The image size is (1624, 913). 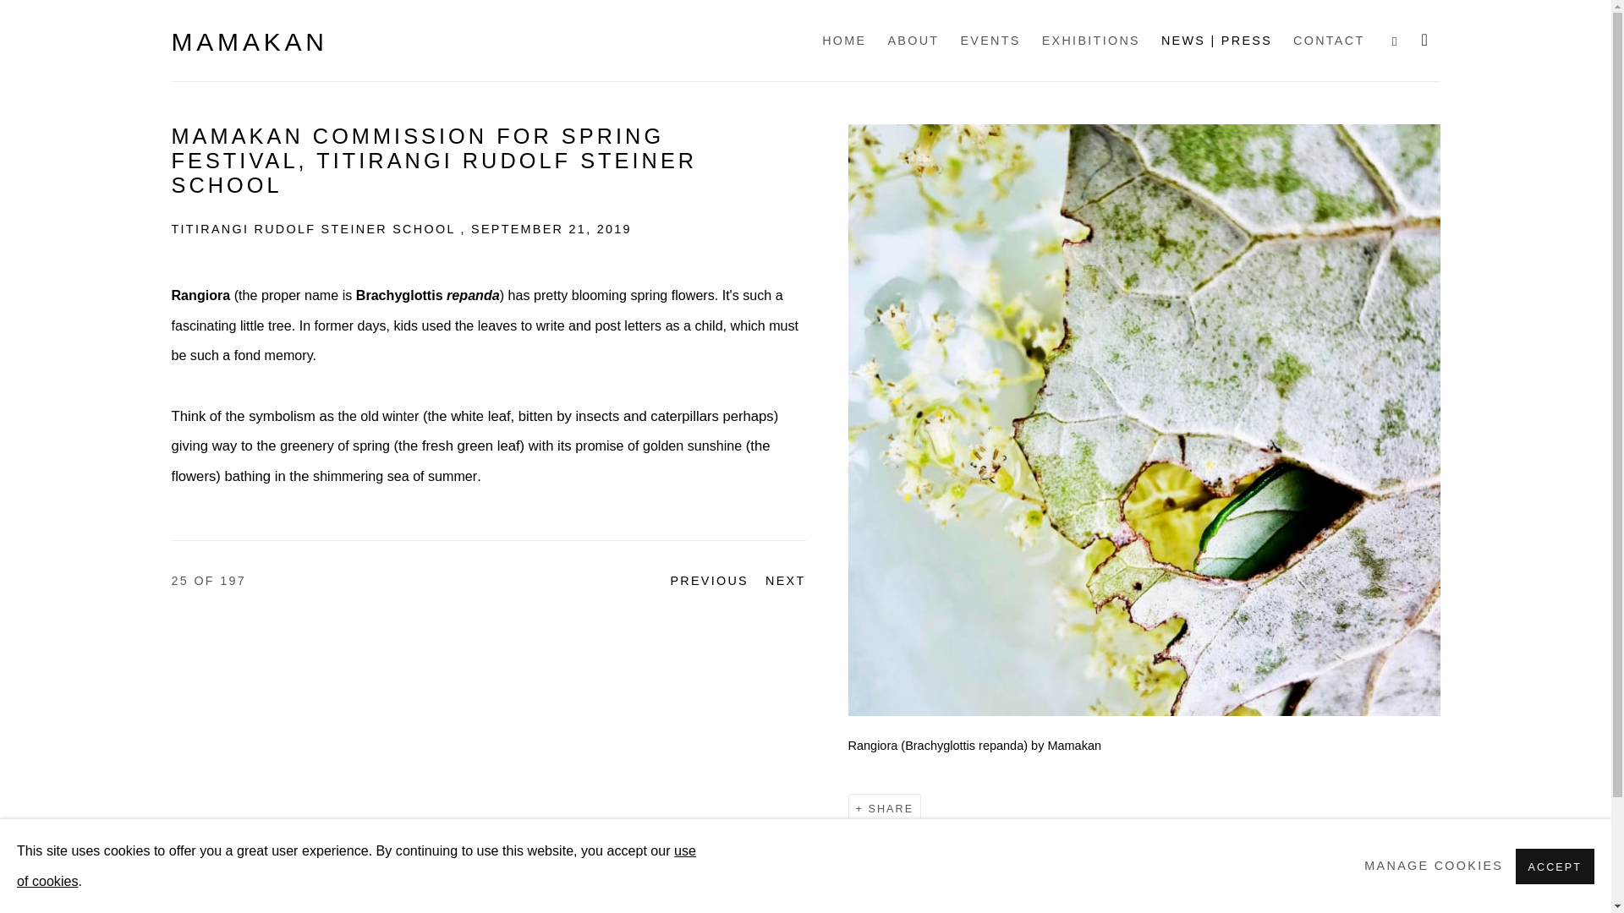 I want to click on ACCEPT, so click(x=1555, y=866).